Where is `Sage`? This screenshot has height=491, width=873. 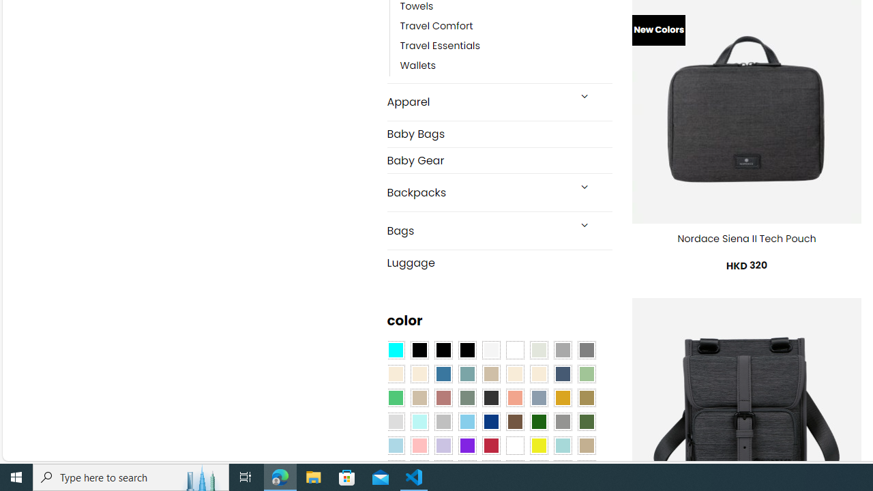 Sage is located at coordinates (467, 398).